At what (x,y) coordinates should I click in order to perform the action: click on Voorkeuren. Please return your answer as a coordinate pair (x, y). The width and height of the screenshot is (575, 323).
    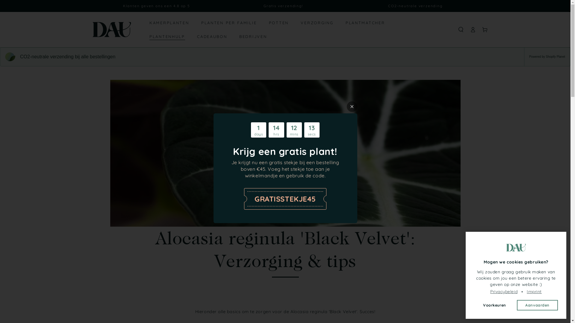
    Looking at the image, I should click on (495, 305).